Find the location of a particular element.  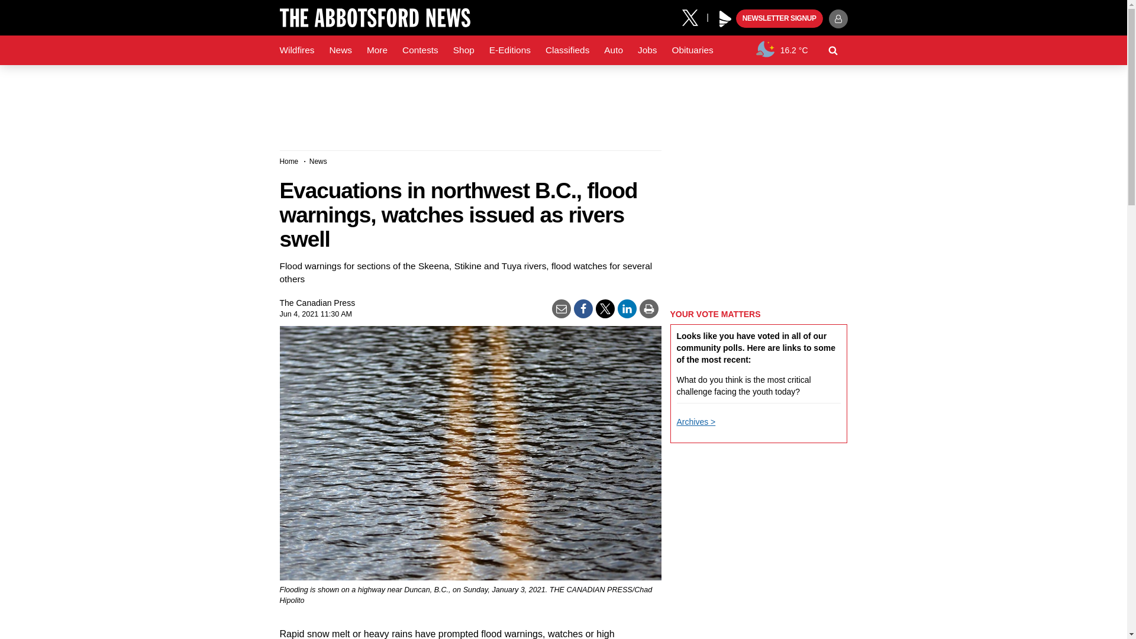

X is located at coordinates (694, 17).